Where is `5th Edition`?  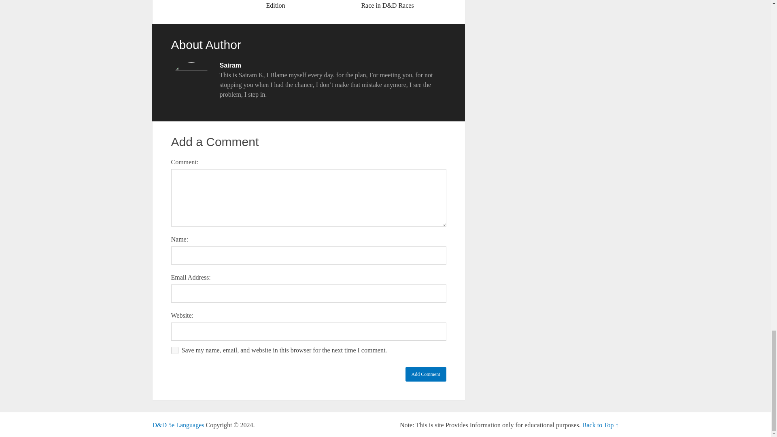 5th Edition is located at coordinates (178, 425).